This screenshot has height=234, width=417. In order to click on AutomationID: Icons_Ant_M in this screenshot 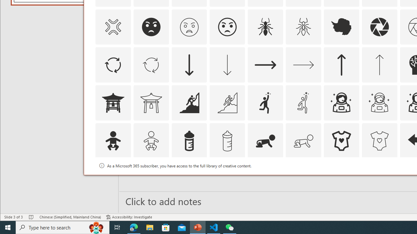, I will do `click(304, 27)`.